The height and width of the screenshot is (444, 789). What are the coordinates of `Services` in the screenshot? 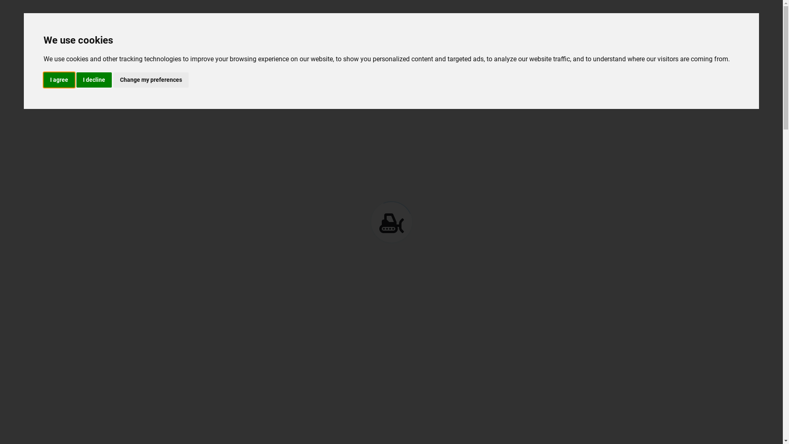 It's located at (533, 39).